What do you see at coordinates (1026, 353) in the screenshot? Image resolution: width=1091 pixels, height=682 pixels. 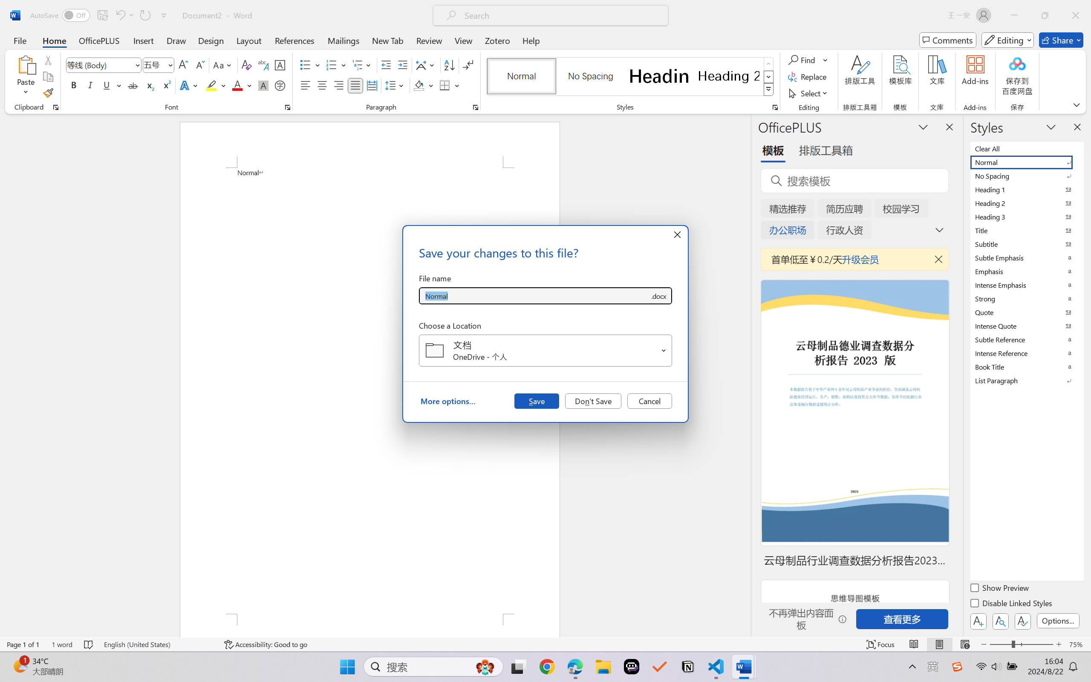 I see `Intense Reference` at bounding box center [1026, 353].